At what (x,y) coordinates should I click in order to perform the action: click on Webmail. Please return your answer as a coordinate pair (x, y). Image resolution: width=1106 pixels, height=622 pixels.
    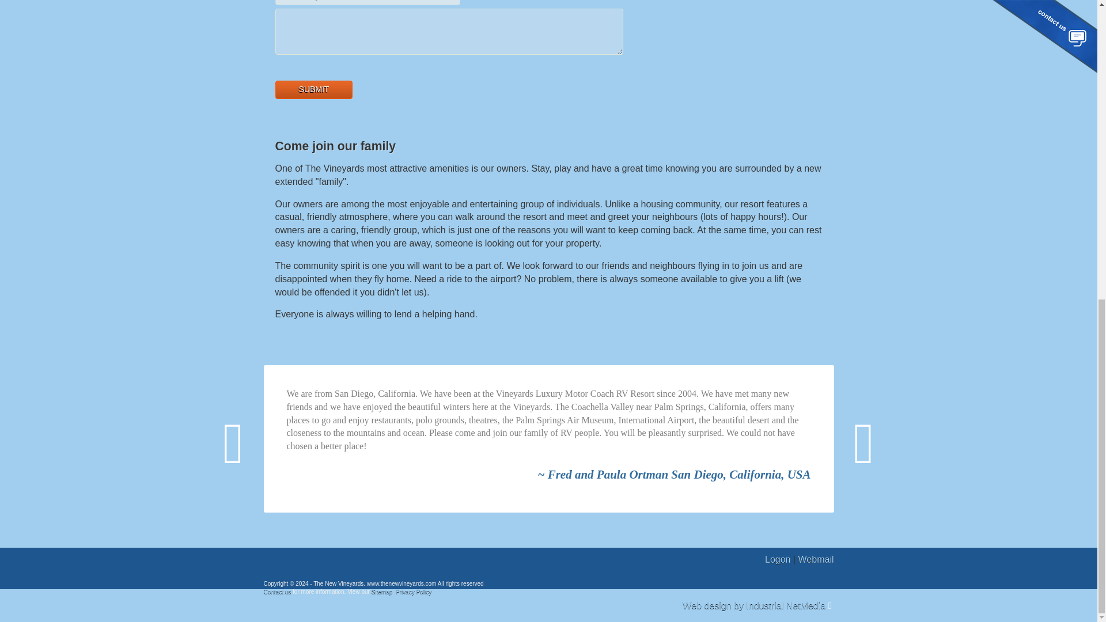
    Looking at the image, I should click on (816, 559).